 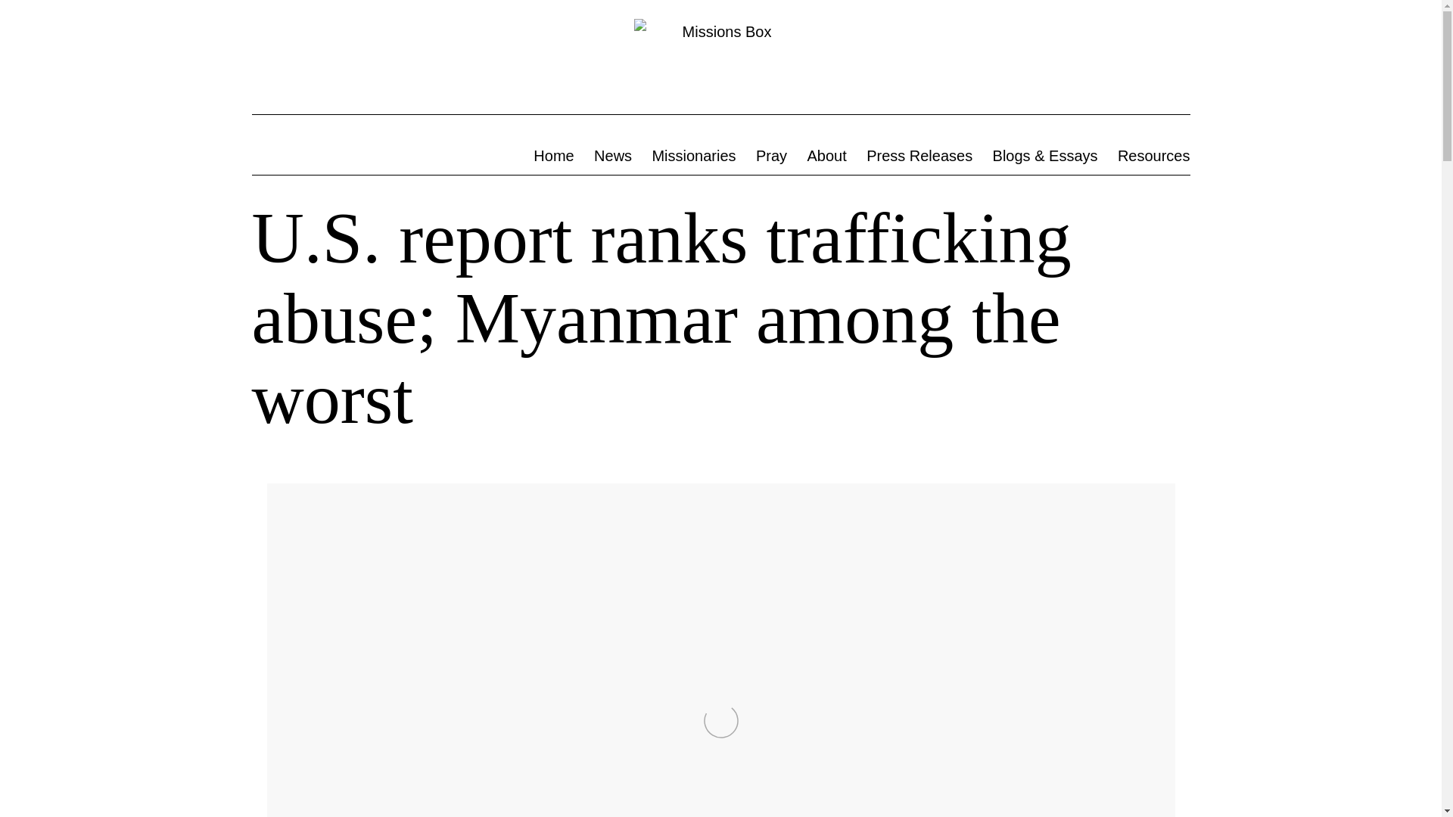 I want to click on News, so click(x=613, y=156).